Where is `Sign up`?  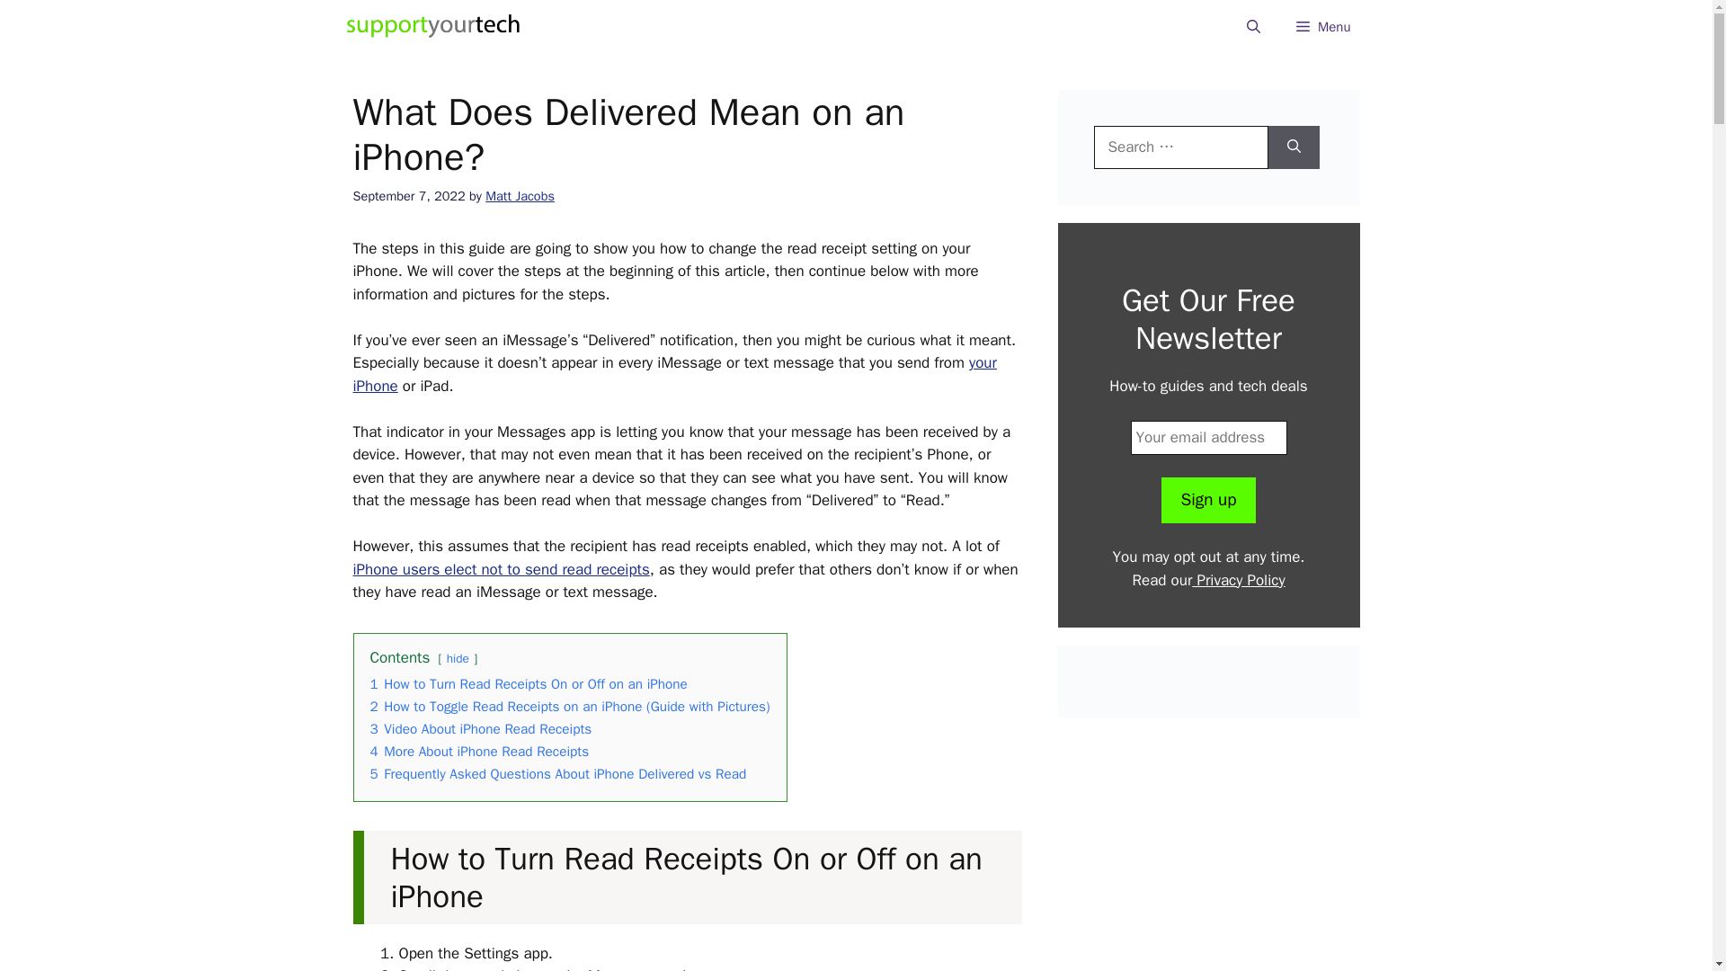
Sign up is located at coordinates (1208, 500).